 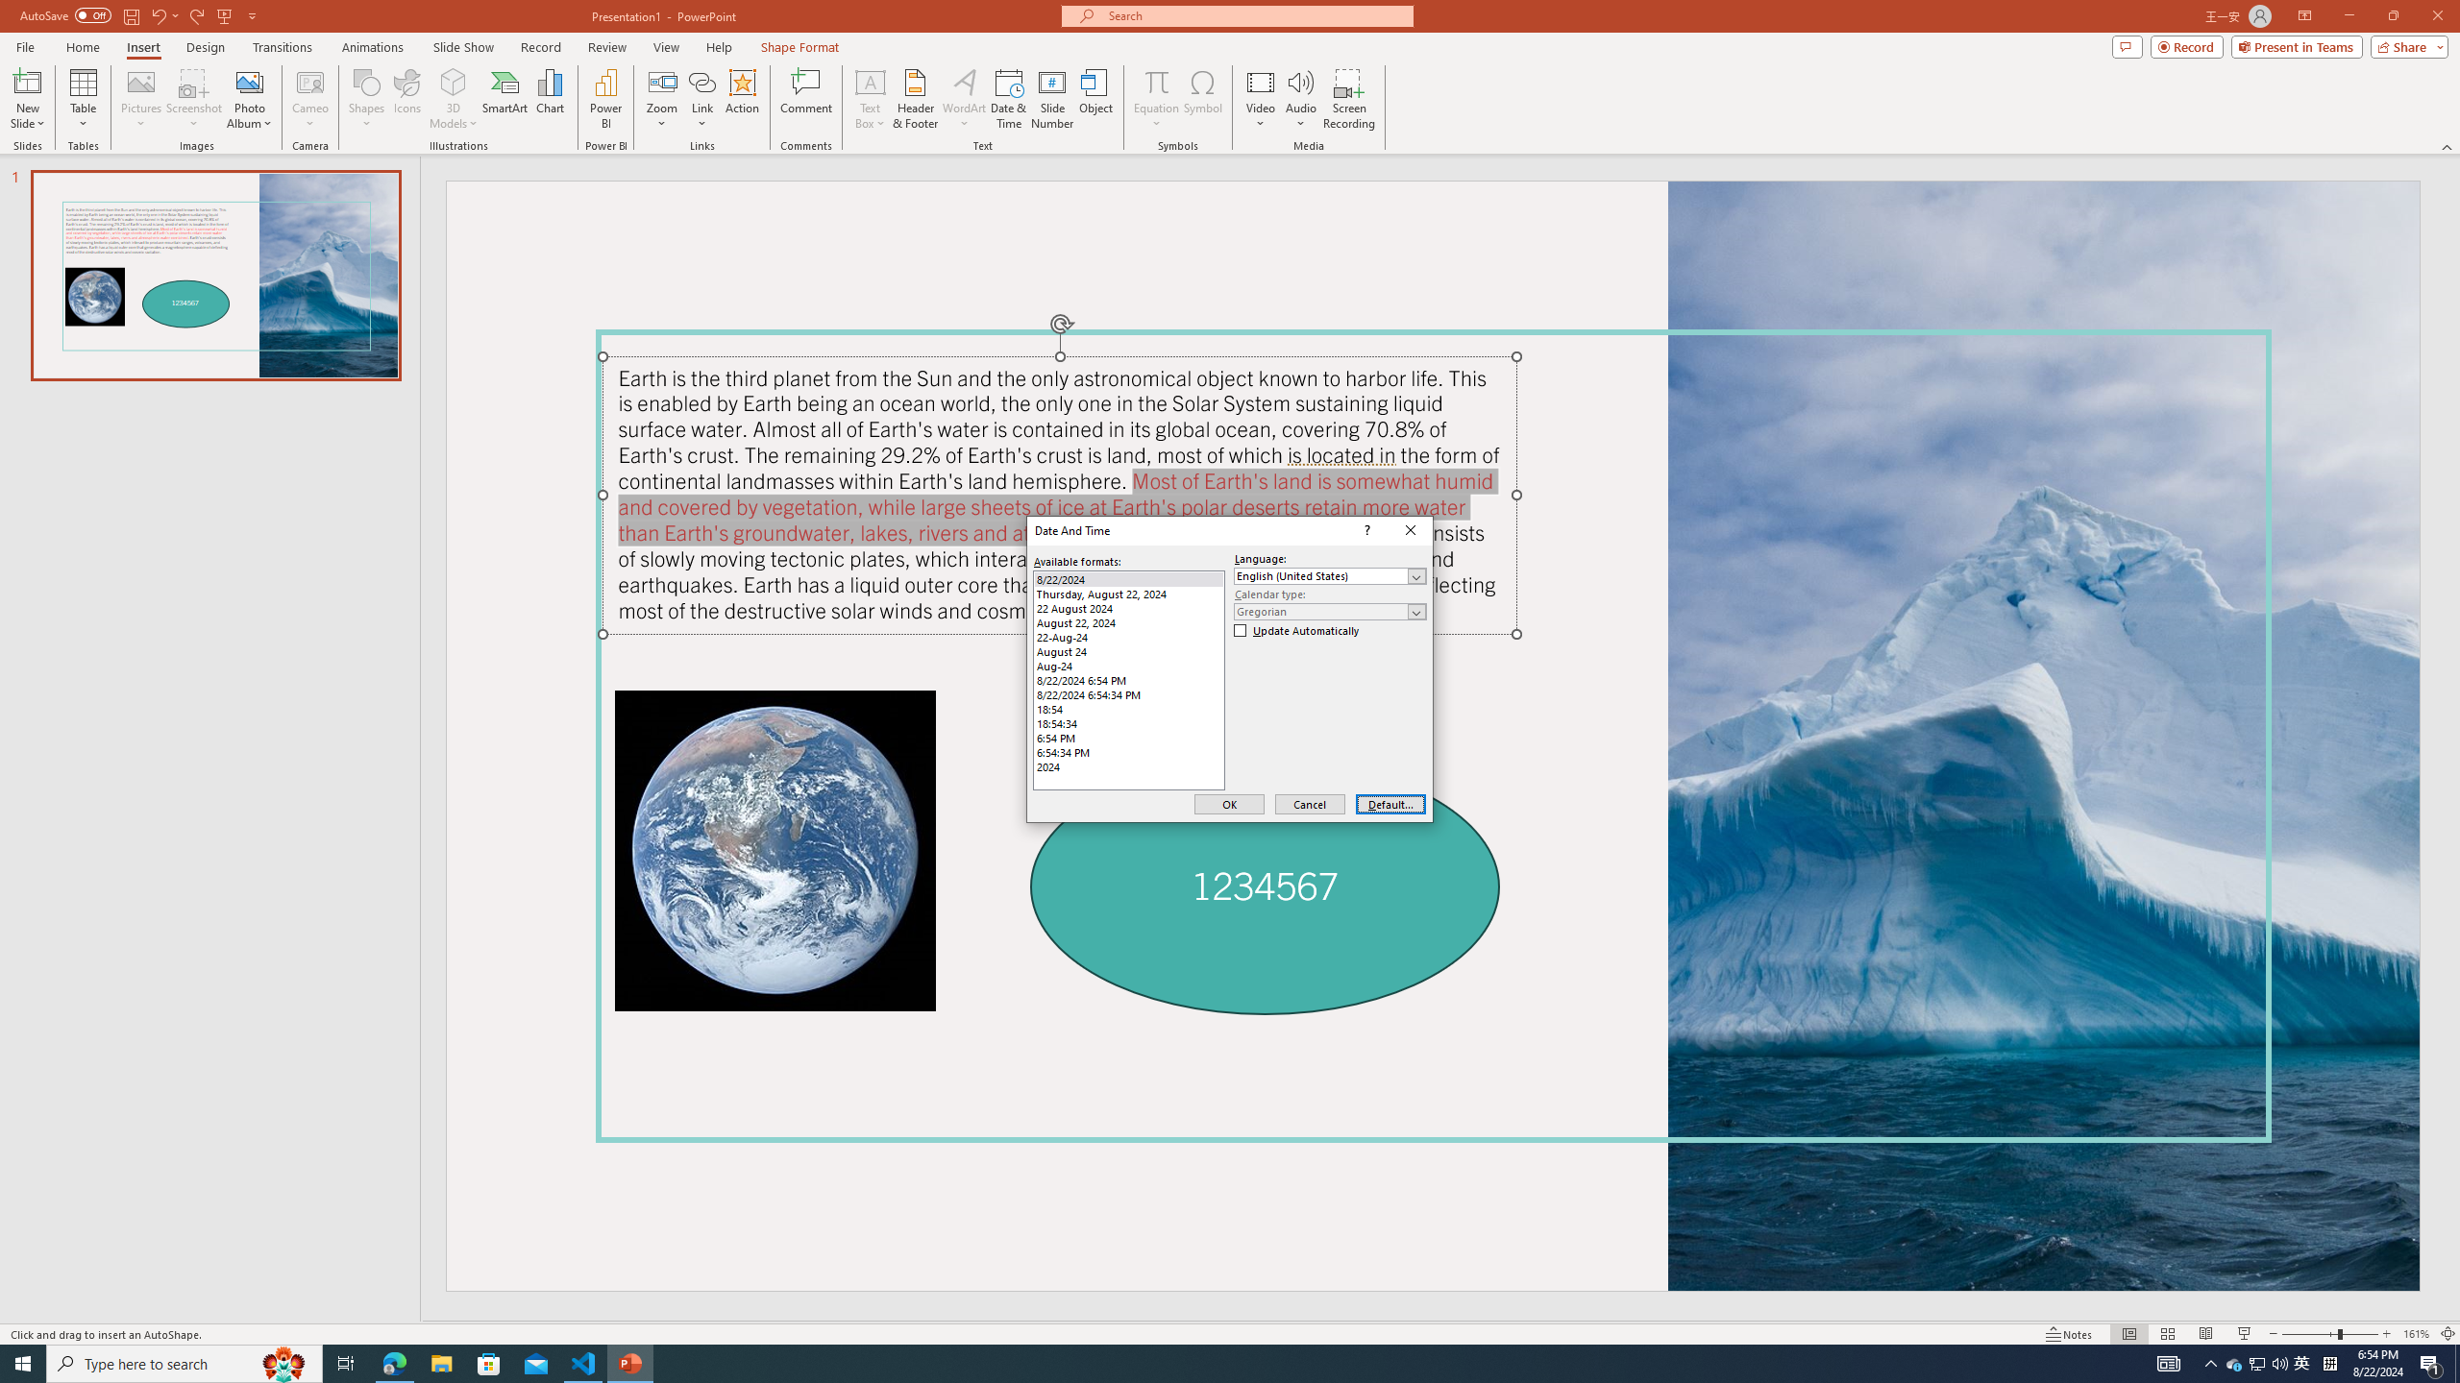 What do you see at coordinates (1128, 651) in the screenshot?
I see `August 24` at bounding box center [1128, 651].